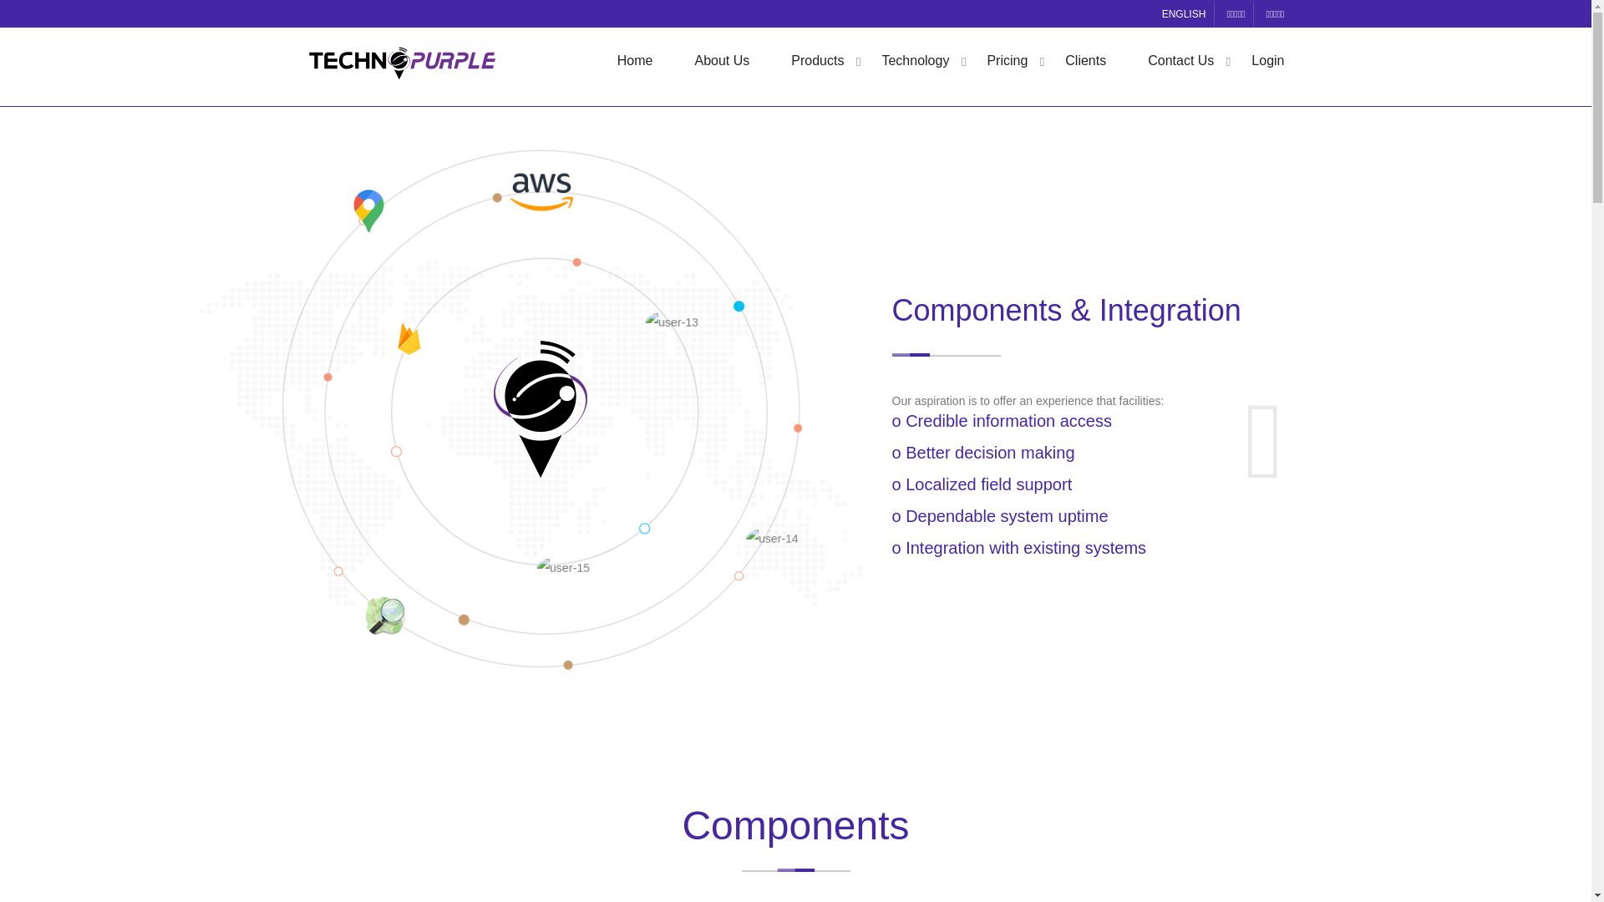 Image resolution: width=1604 pixels, height=902 pixels. What do you see at coordinates (1267, 60) in the screenshot?
I see `Login` at bounding box center [1267, 60].